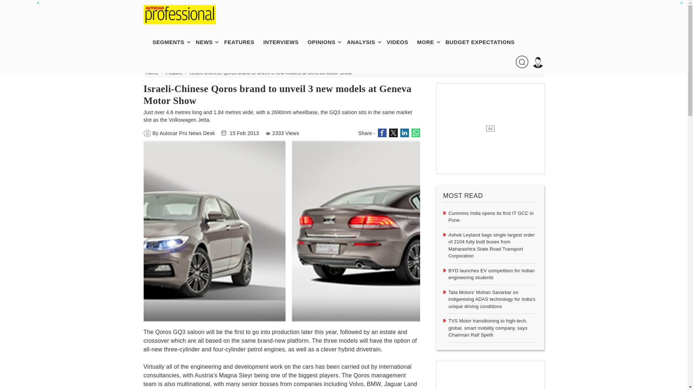  What do you see at coordinates (284, 42) in the screenshot?
I see `INTERVIEWS` at bounding box center [284, 42].